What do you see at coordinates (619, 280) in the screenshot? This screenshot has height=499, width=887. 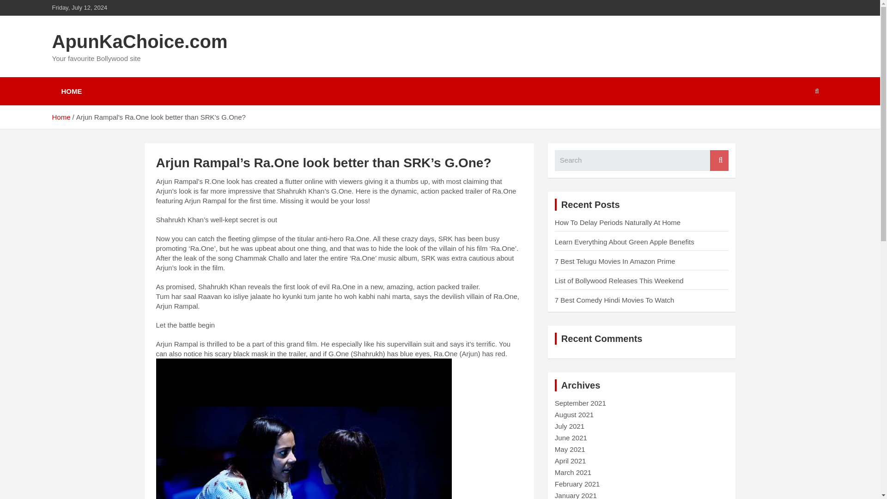 I see `List of Bollywood Releases This Weekend` at bounding box center [619, 280].